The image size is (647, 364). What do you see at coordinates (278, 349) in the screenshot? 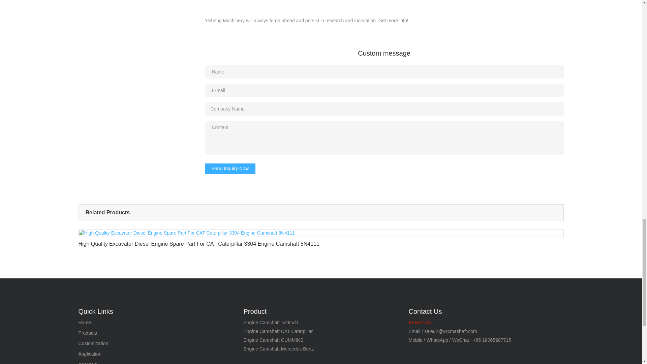
I see `Engine Camshaft Mercedes Benz` at bounding box center [278, 349].